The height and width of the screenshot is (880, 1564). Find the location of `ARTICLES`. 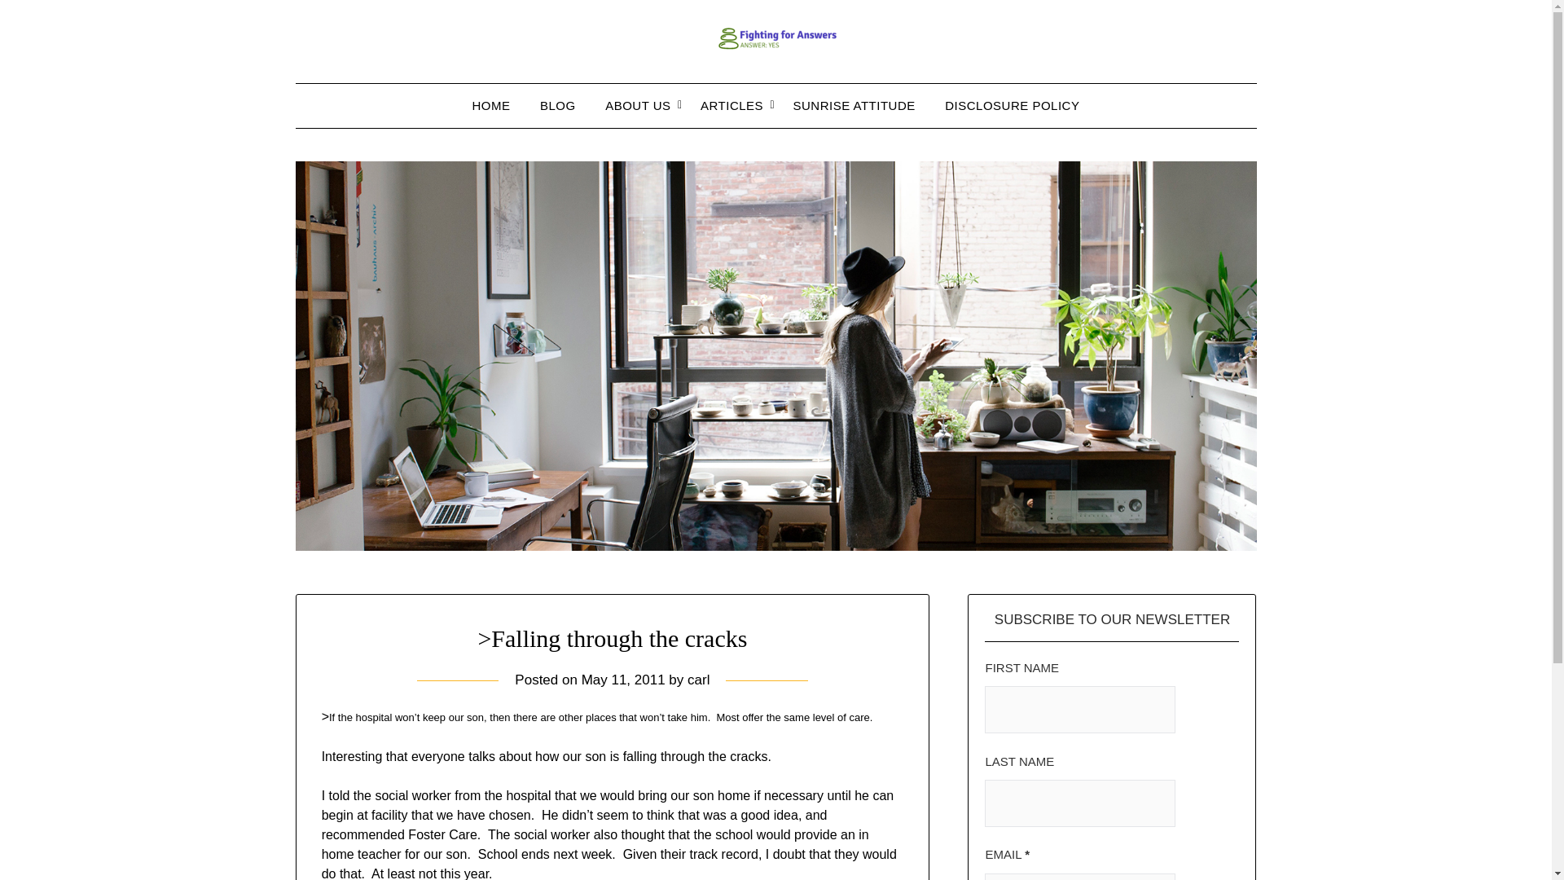

ARTICLES is located at coordinates (731, 105).